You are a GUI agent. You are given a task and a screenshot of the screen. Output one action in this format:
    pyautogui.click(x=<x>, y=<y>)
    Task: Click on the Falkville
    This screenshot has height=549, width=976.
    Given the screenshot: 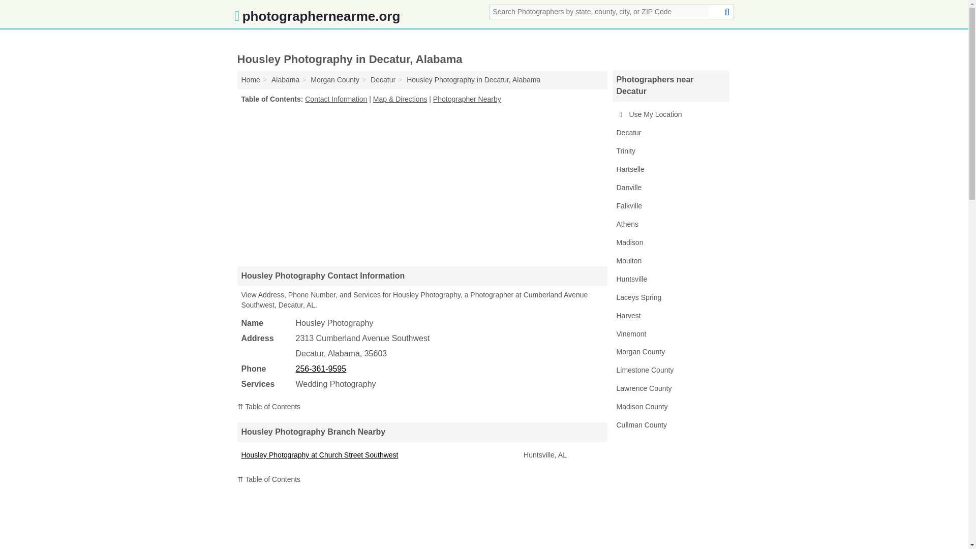 What is the action you would take?
    pyautogui.click(x=670, y=206)
    